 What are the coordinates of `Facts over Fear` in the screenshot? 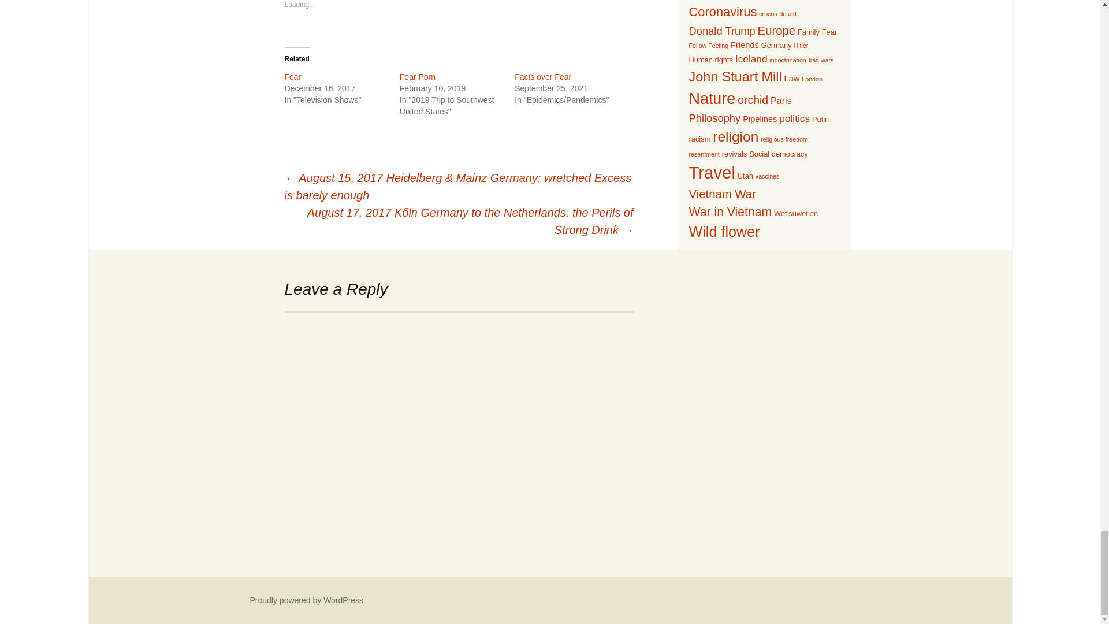 It's located at (542, 77).